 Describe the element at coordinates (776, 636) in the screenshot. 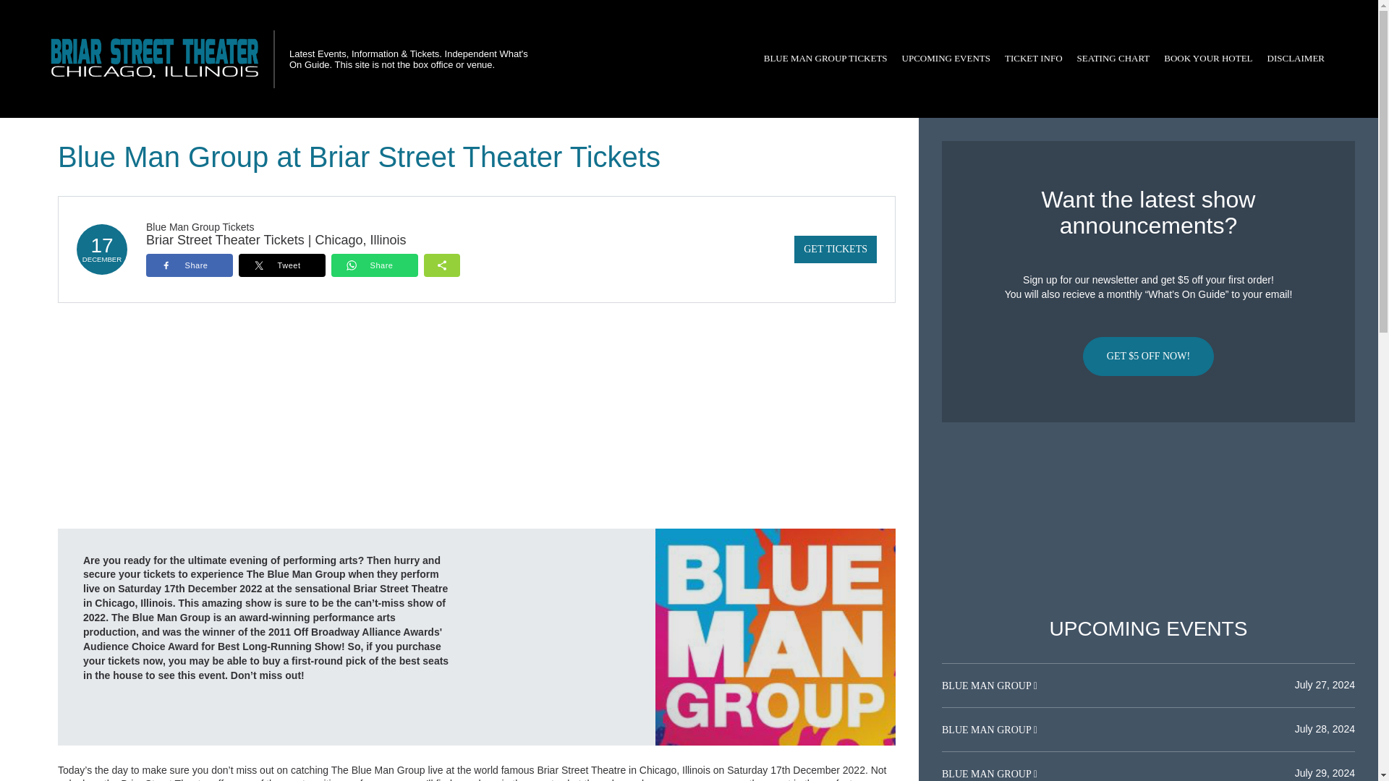

I see `Blue Man Group at Briar Street Theater` at that location.